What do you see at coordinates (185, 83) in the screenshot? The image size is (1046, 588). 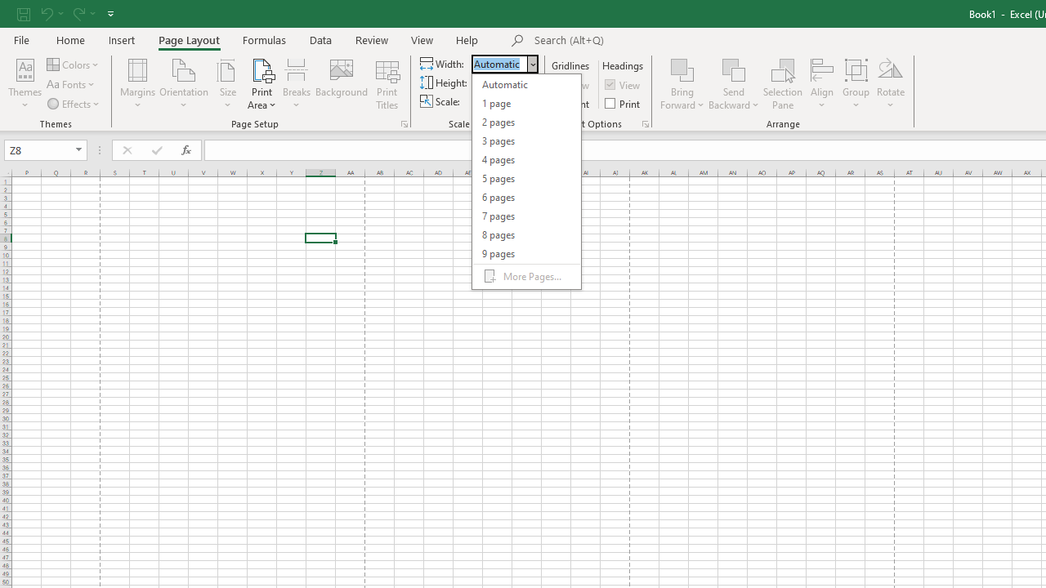 I see `Orientation` at bounding box center [185, 83].